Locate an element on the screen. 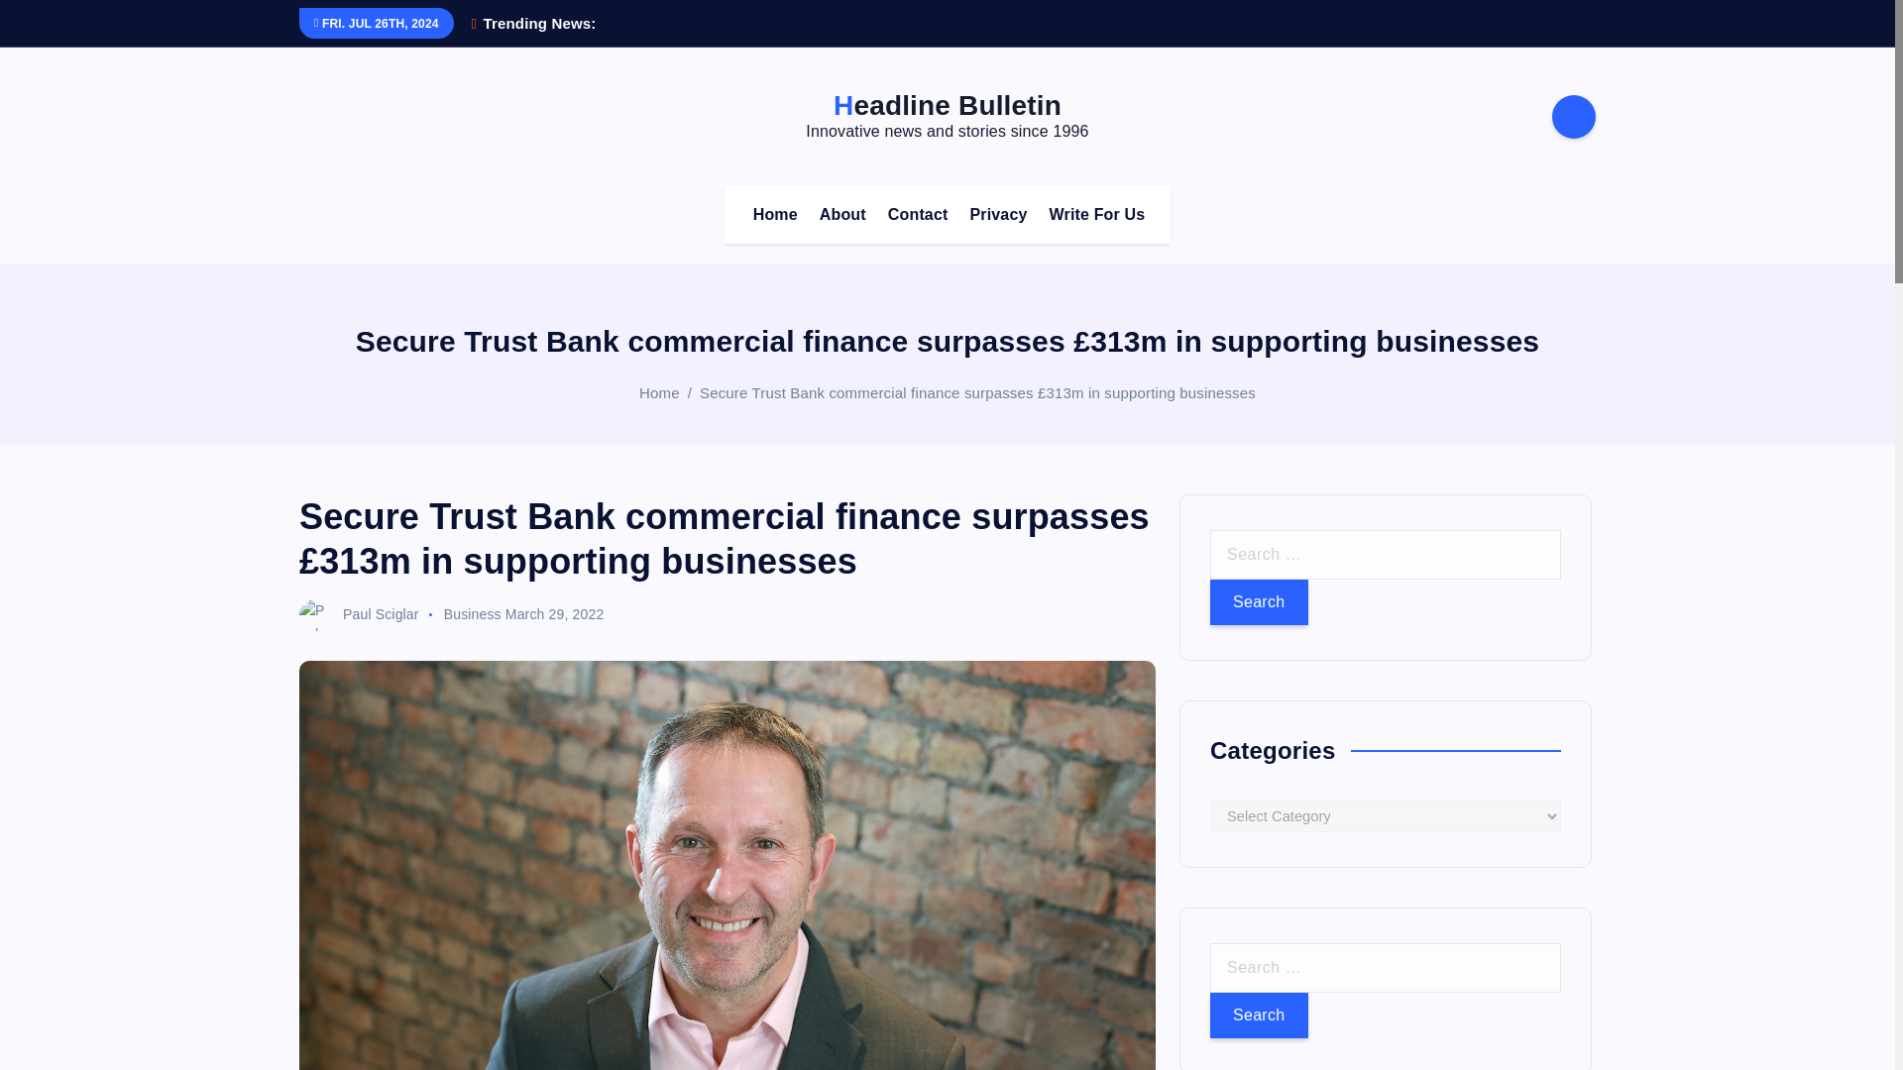  Business is located at coordinates (472, 614).